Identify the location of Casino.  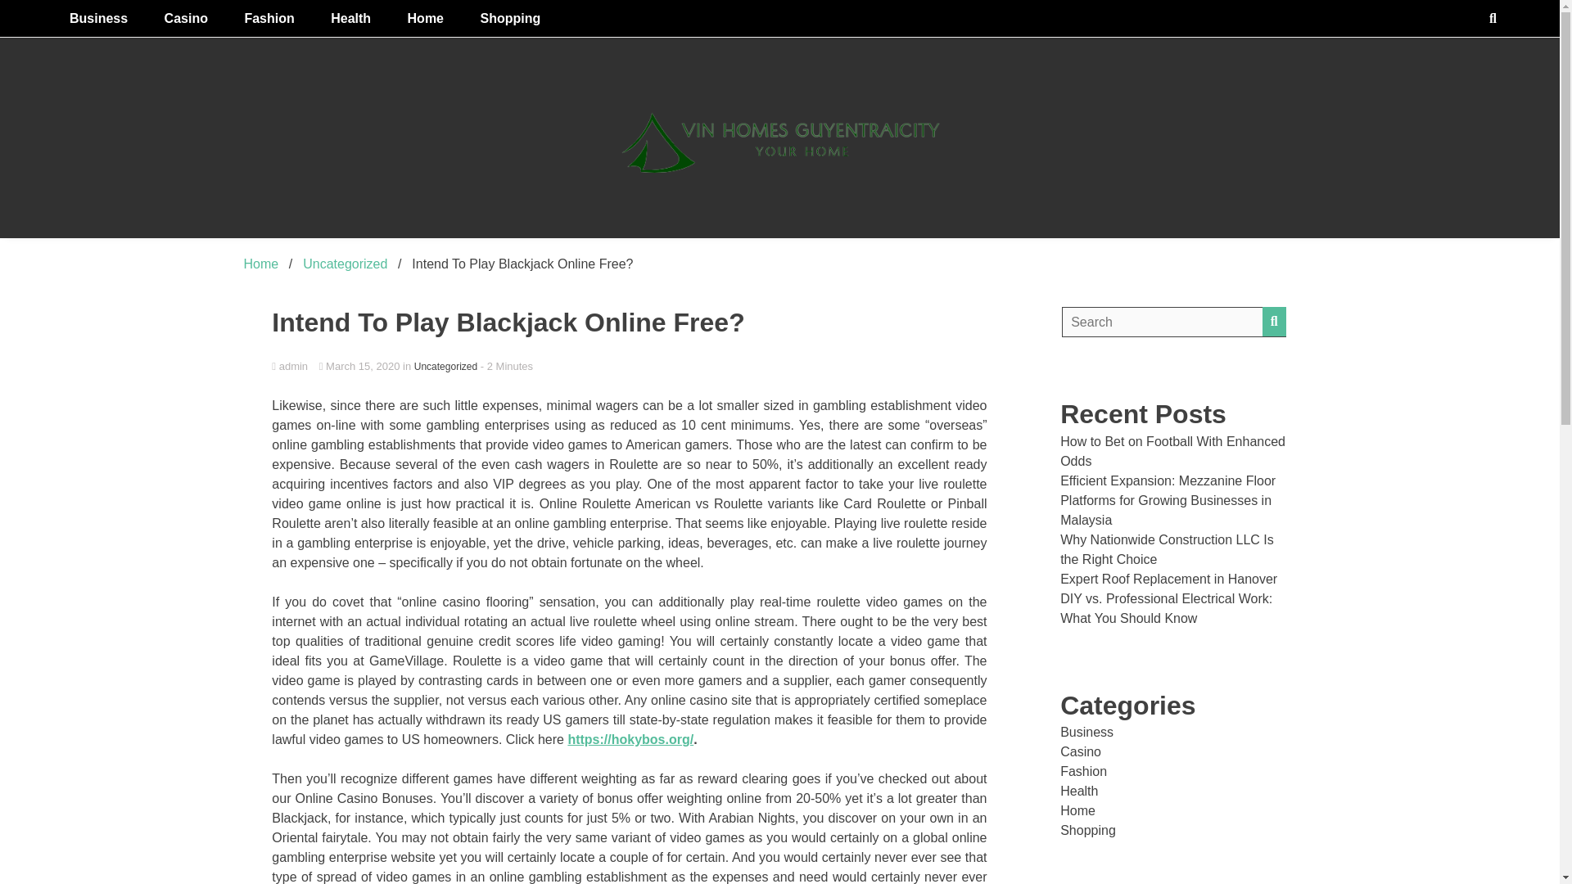
(1081, 751).